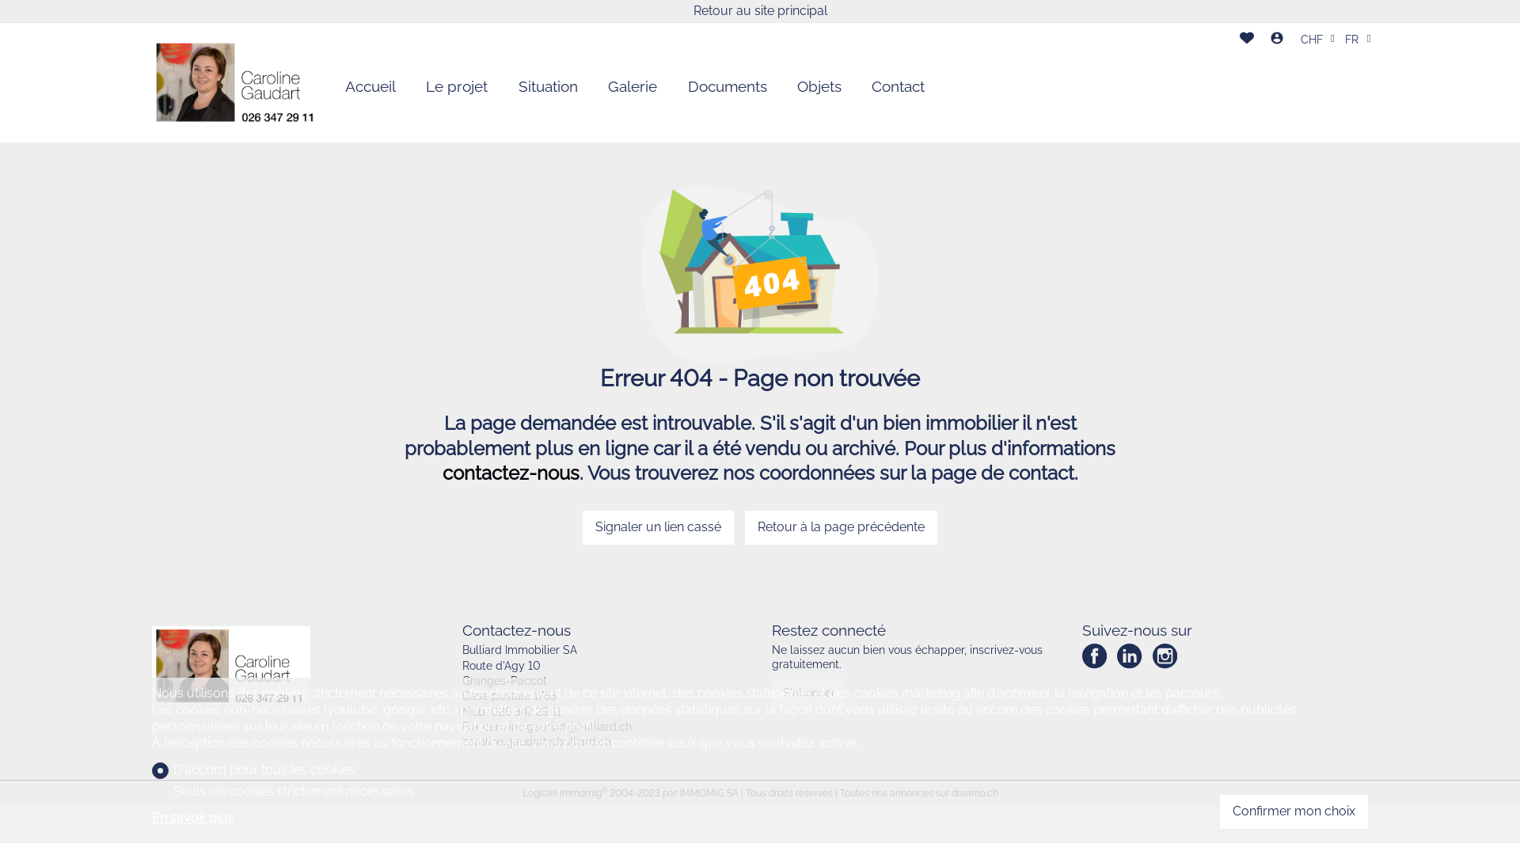 The image size is (1520, 855). Describe the element at coordinates (760, 11) in the screenshot. I see `Retour au site principal` at that location.